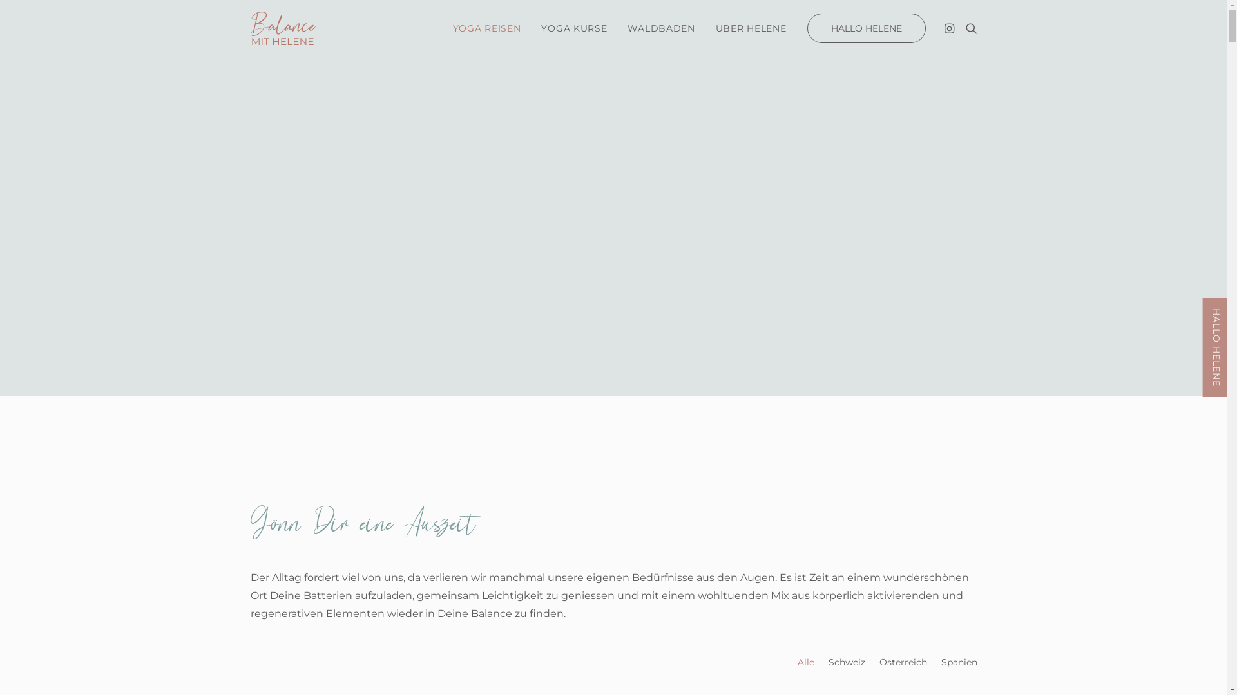 This screenshot has width=1237, height=695. I want to click on Schweiz, so click(847, 662).